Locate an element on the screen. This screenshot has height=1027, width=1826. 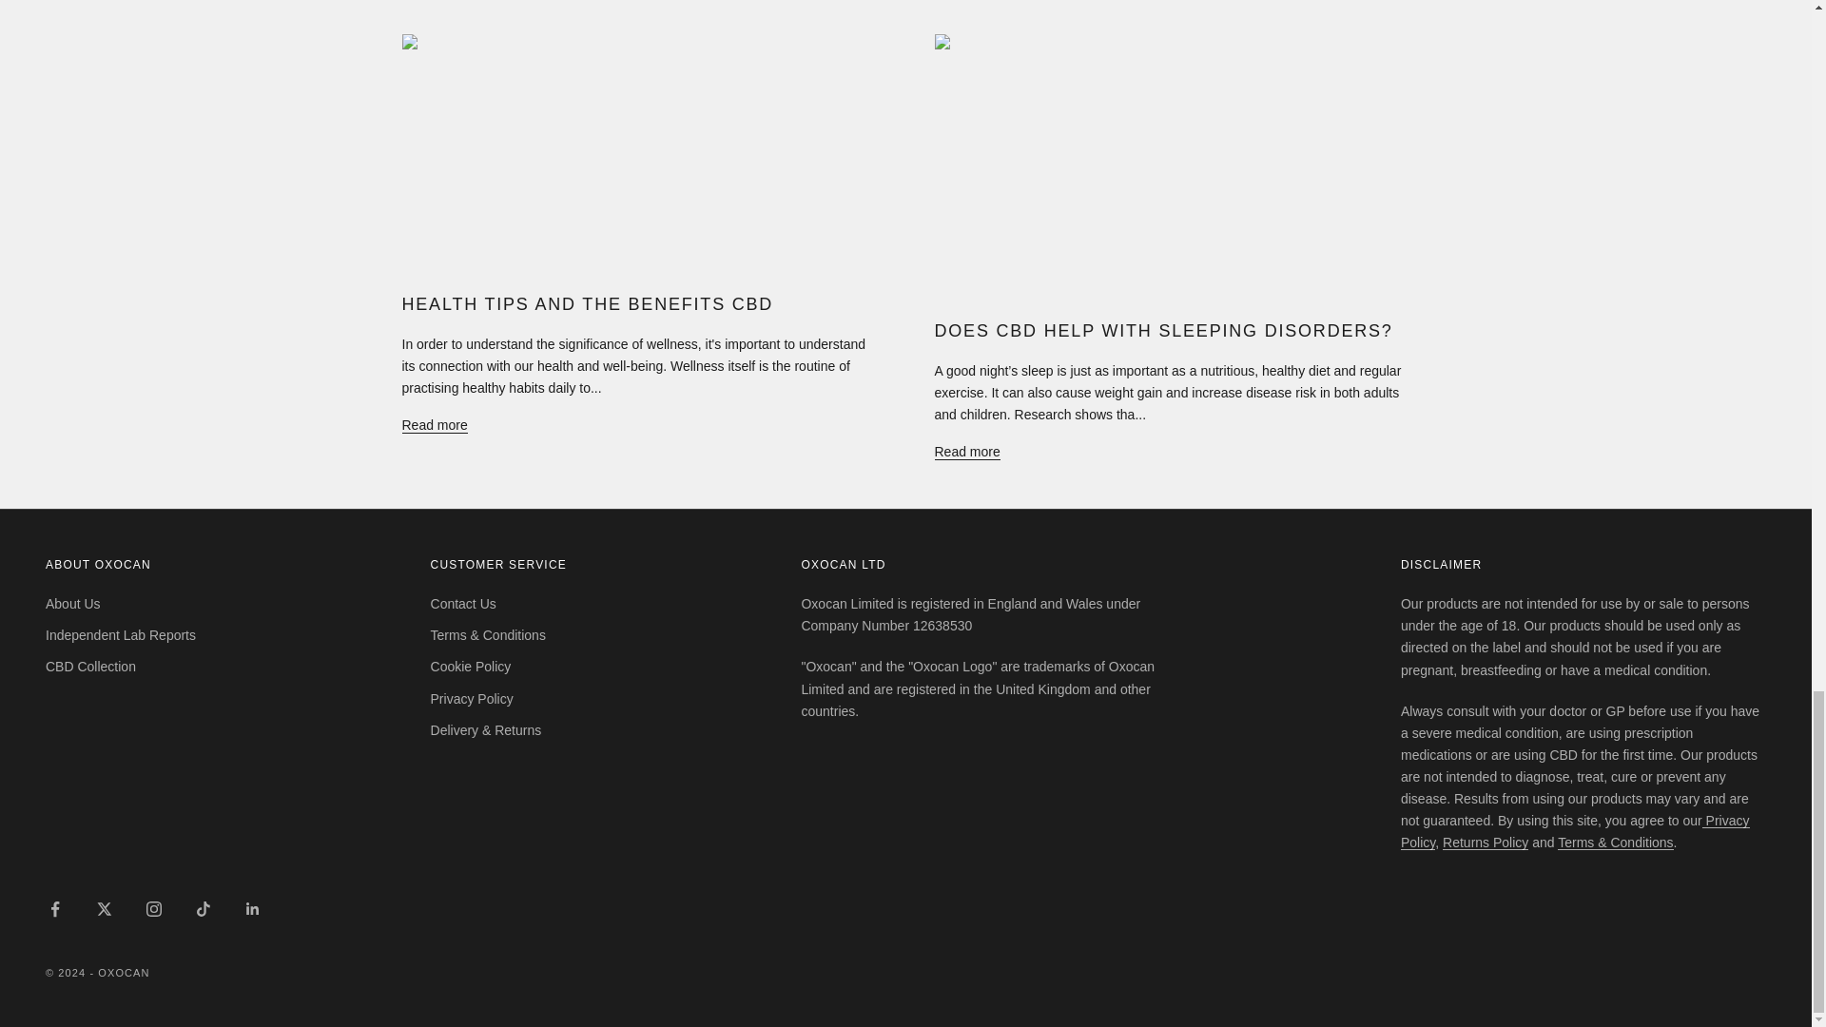
Terms of Service is located at coordinates (1615, 843).